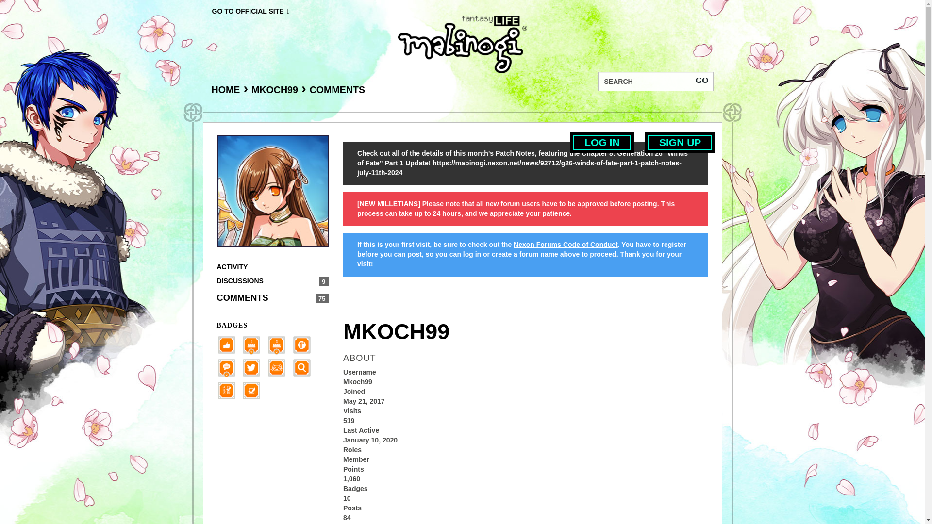 The width and height of the screenshot is (932, 524). Describe the element at coordinates (229, 344) in the screenshot. I see `Beginner` at that location.